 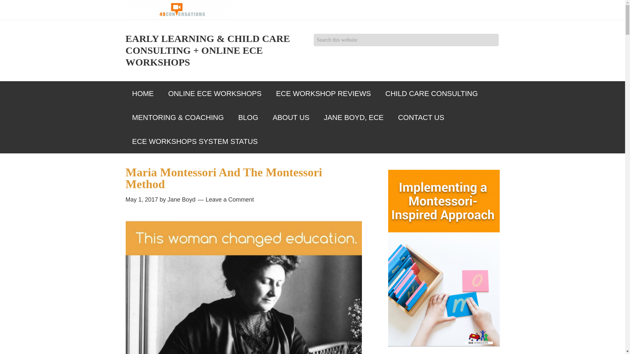 I want to click on JANE BOYD, ECE, so click(x=354, y=117).